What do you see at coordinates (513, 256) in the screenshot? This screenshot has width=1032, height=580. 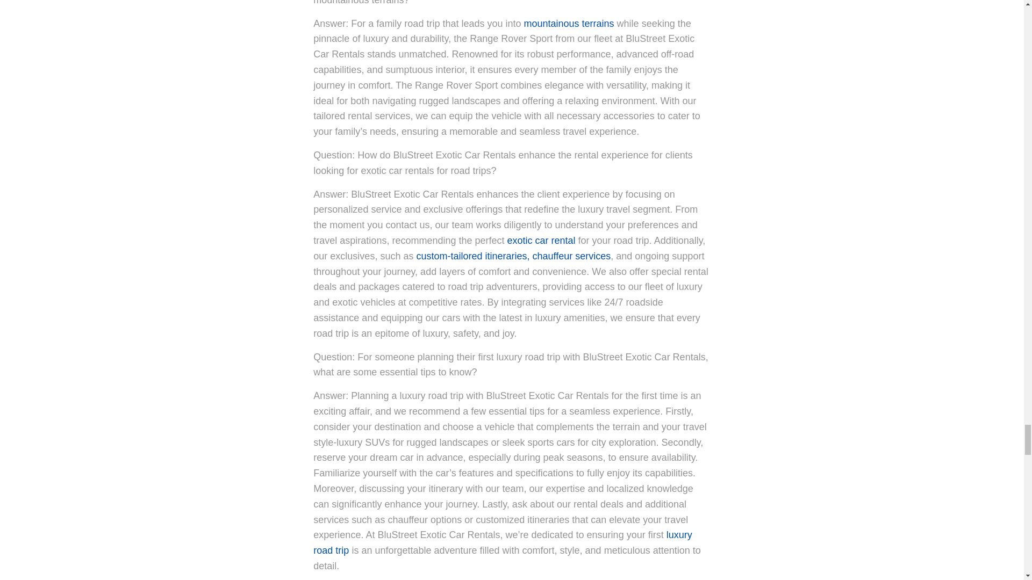 I see `custom-tailored itineraries, chauffeur services` at bounding box center [513, 256].